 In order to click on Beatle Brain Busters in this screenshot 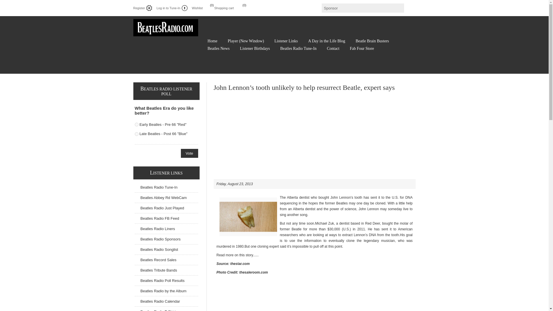, I will do `click(372, 41)`.